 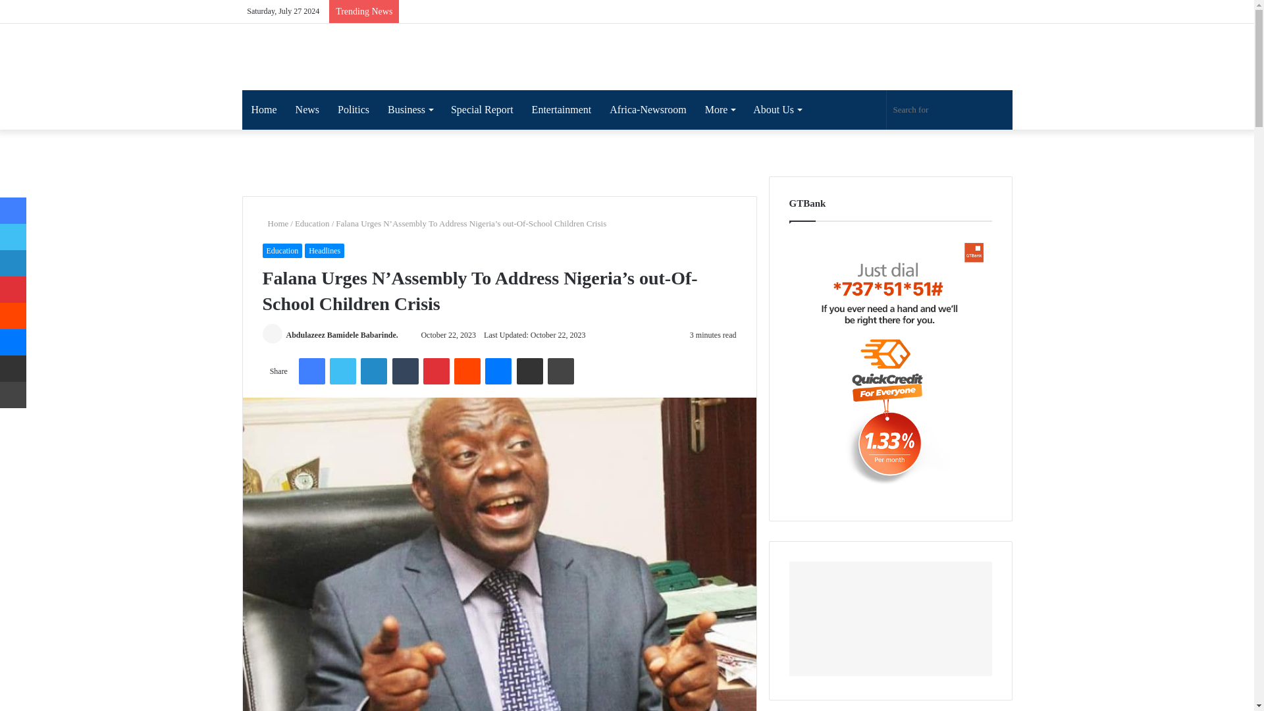 What do you see at coordinates (341, 335) in the screenshot?
I see `Abdulazeez Bamidele Babarinde.` at bounding box center [341, 335].